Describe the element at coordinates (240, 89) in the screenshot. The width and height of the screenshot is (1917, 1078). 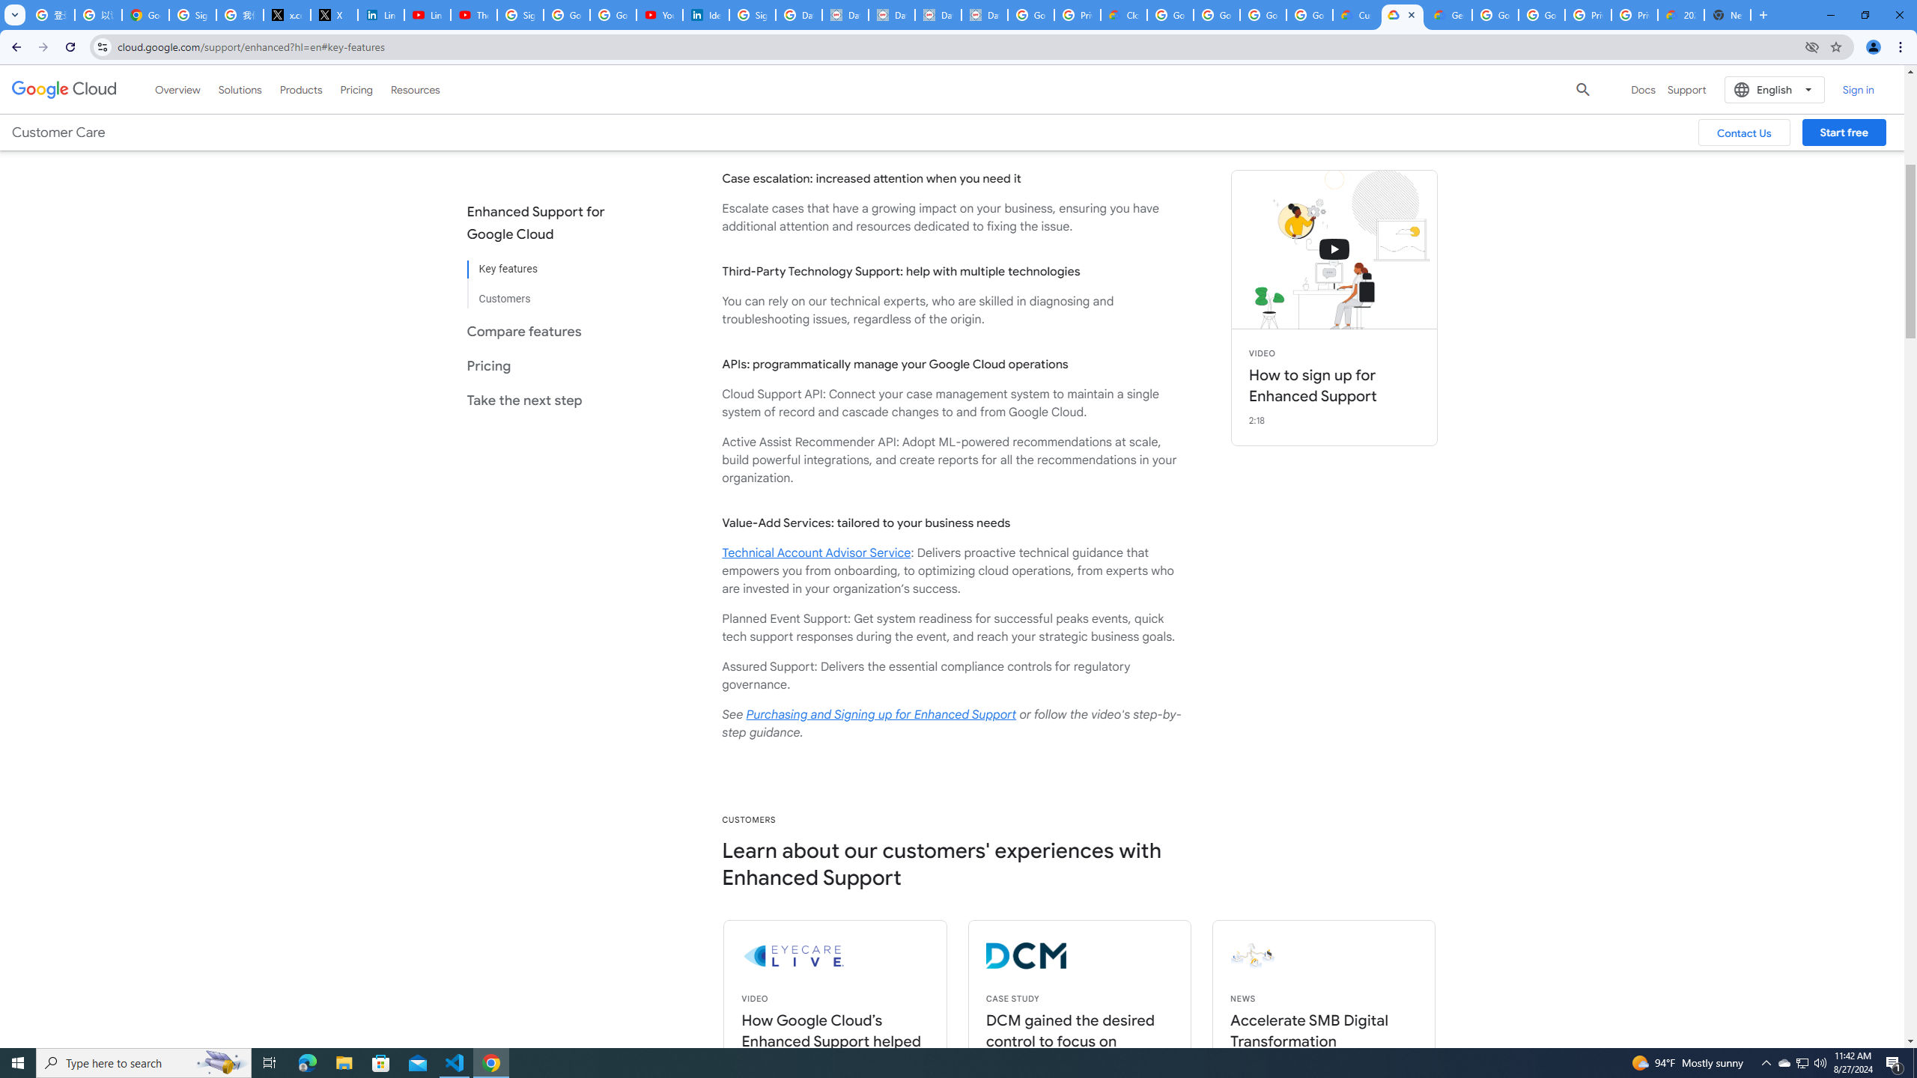
I see `Solutions` at that location.